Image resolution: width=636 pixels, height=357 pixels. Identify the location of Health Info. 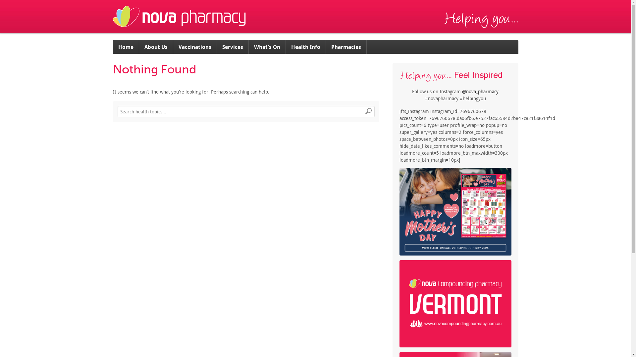
(305, 47).